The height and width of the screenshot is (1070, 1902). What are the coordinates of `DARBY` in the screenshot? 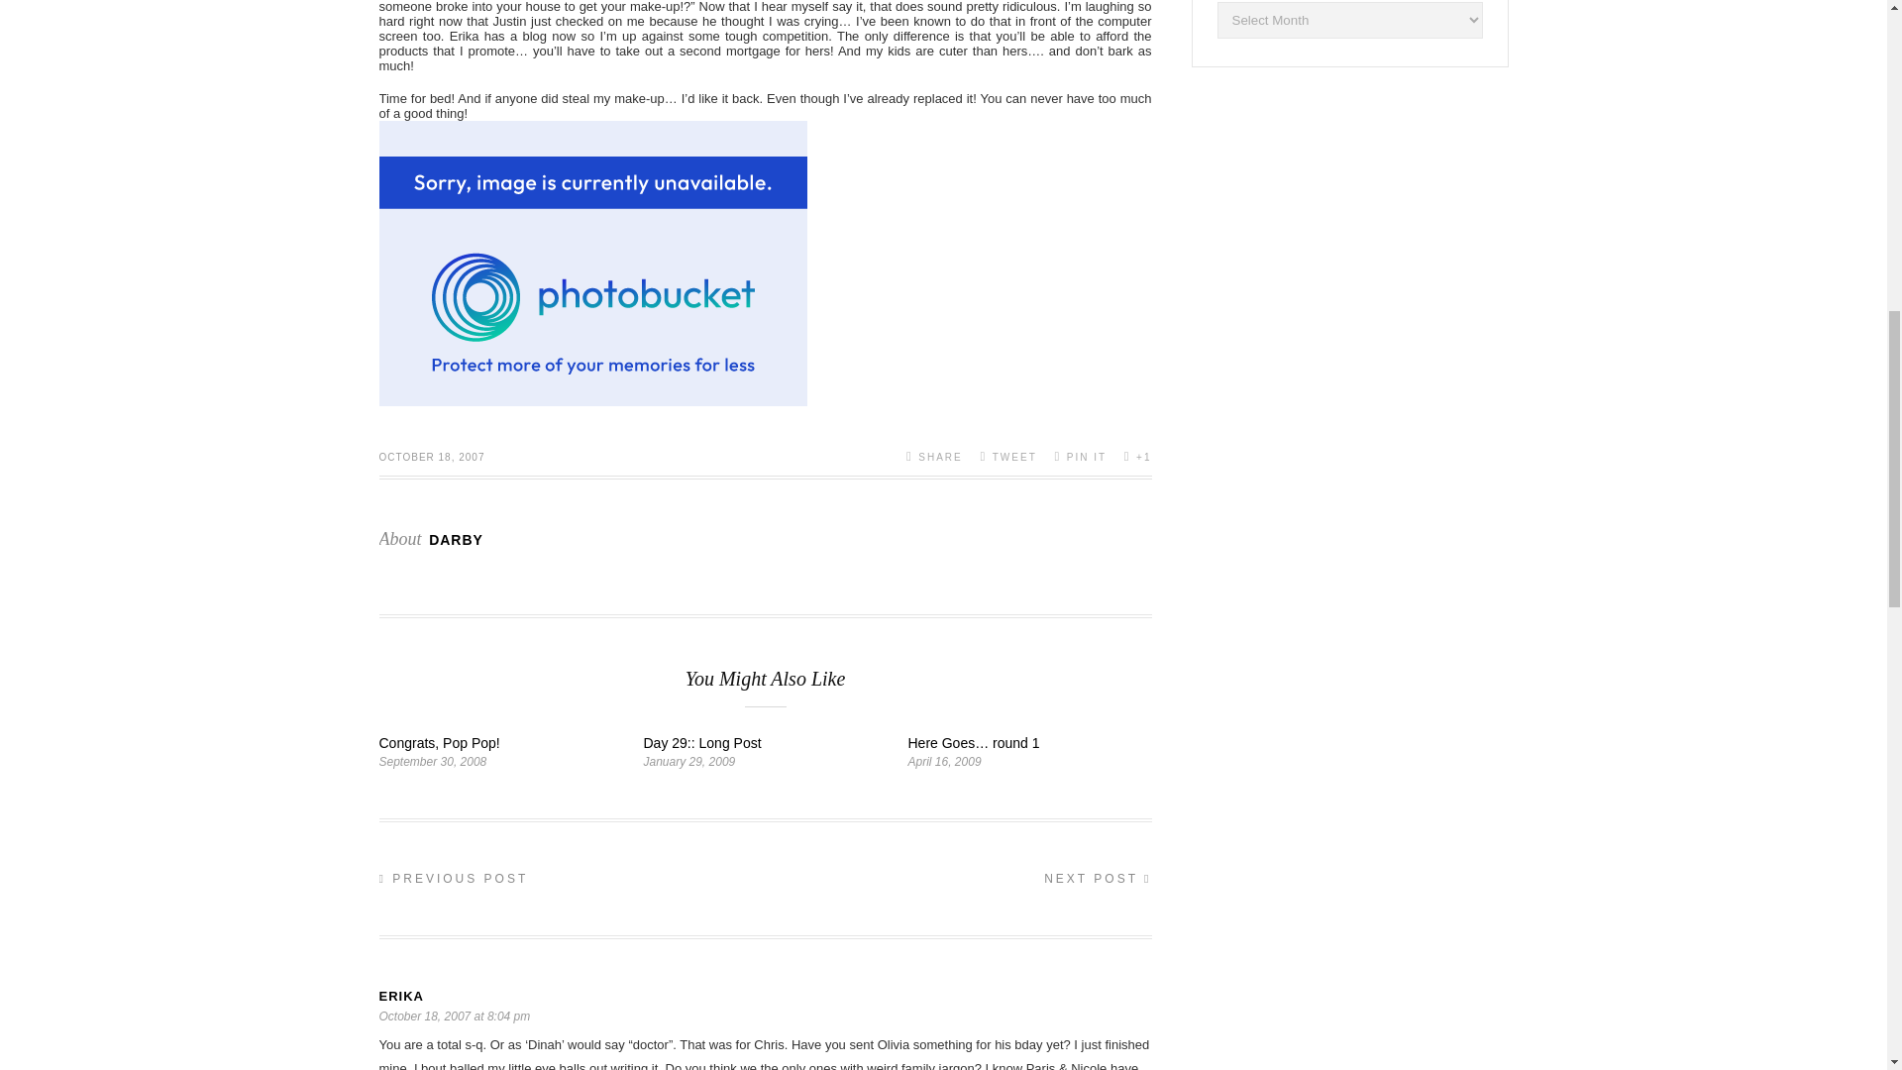 It's located at (456, 539).